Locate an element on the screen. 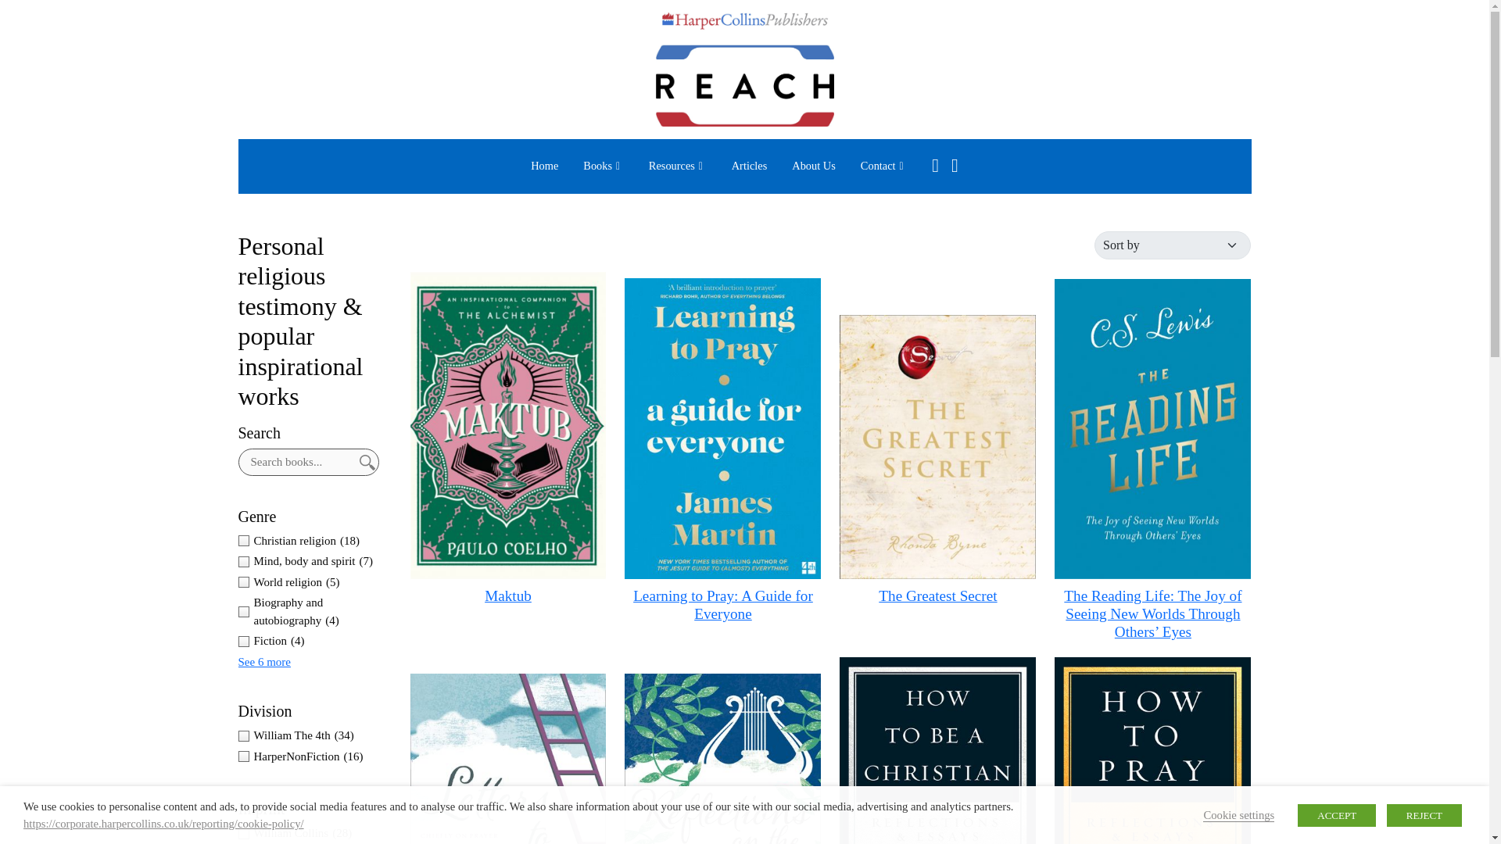 The height and width of the screenshot is (844, 1501). Maktub is located at coordinates (508, 595).